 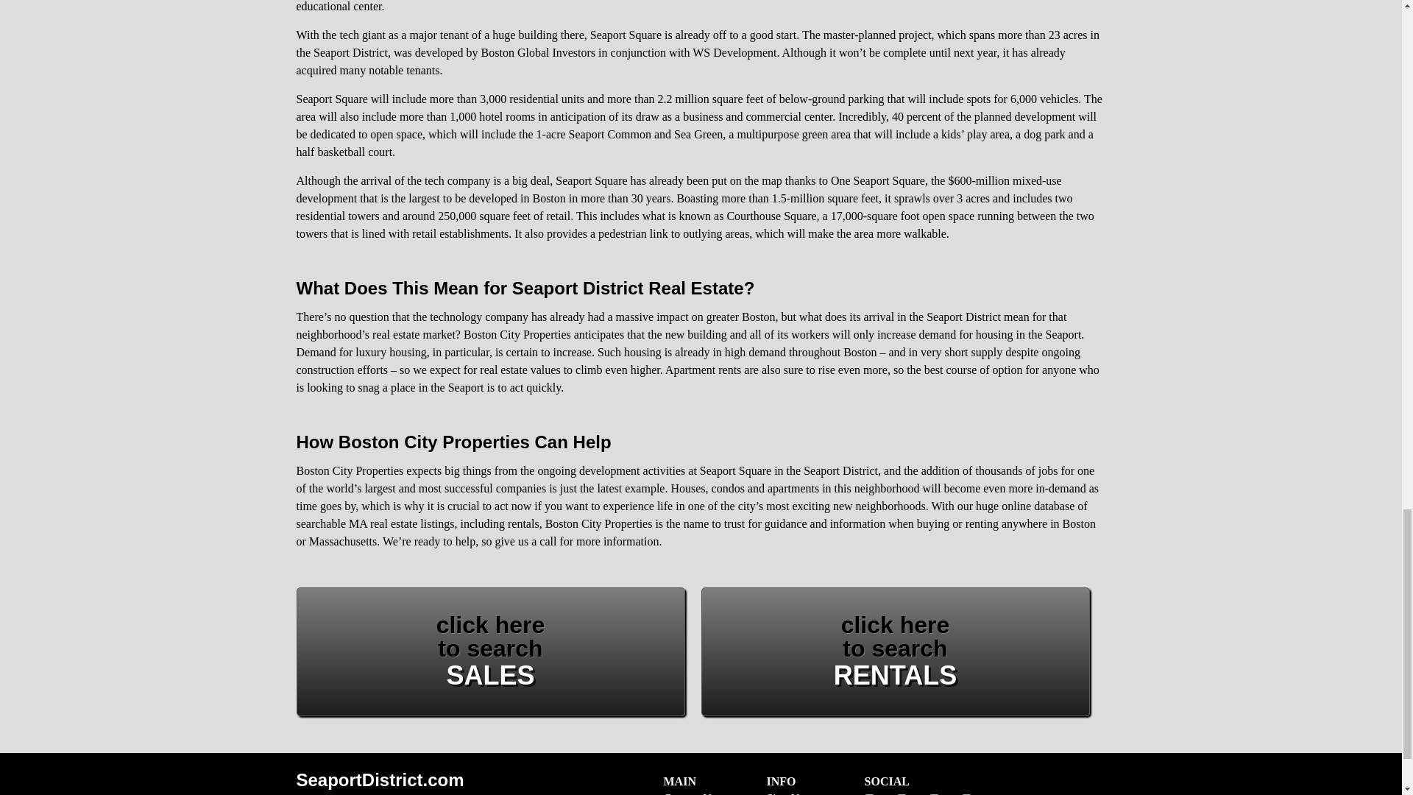 I want to click on Sign Up, so click(x=785, y=794).